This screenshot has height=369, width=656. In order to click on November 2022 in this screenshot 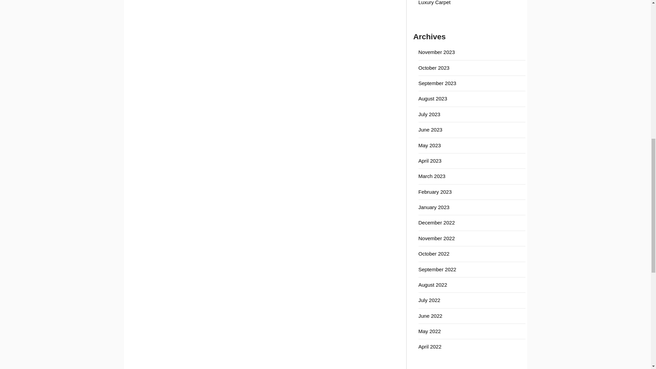, I will do `click(436, 238)`.